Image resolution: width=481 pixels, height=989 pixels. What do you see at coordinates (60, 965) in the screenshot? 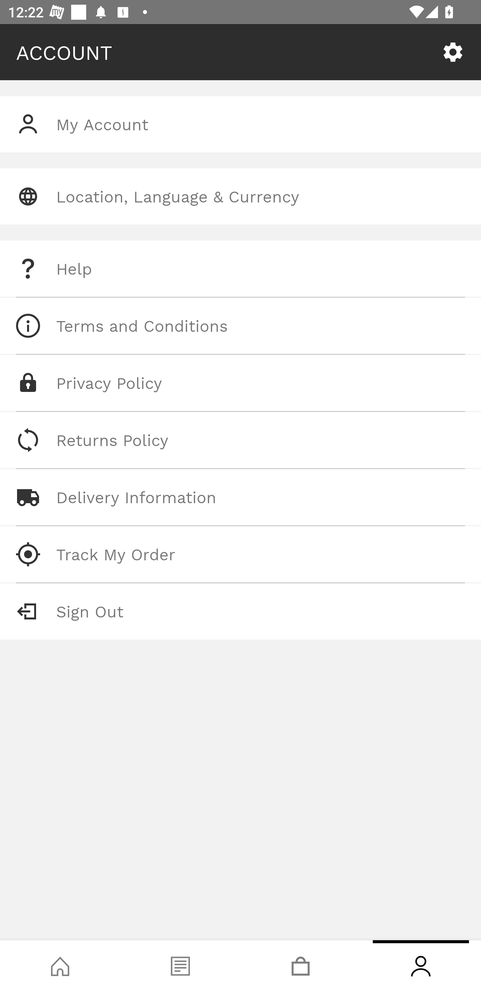
I see `Shop, tab, 1 of 4` at bounding box center [60, 965].